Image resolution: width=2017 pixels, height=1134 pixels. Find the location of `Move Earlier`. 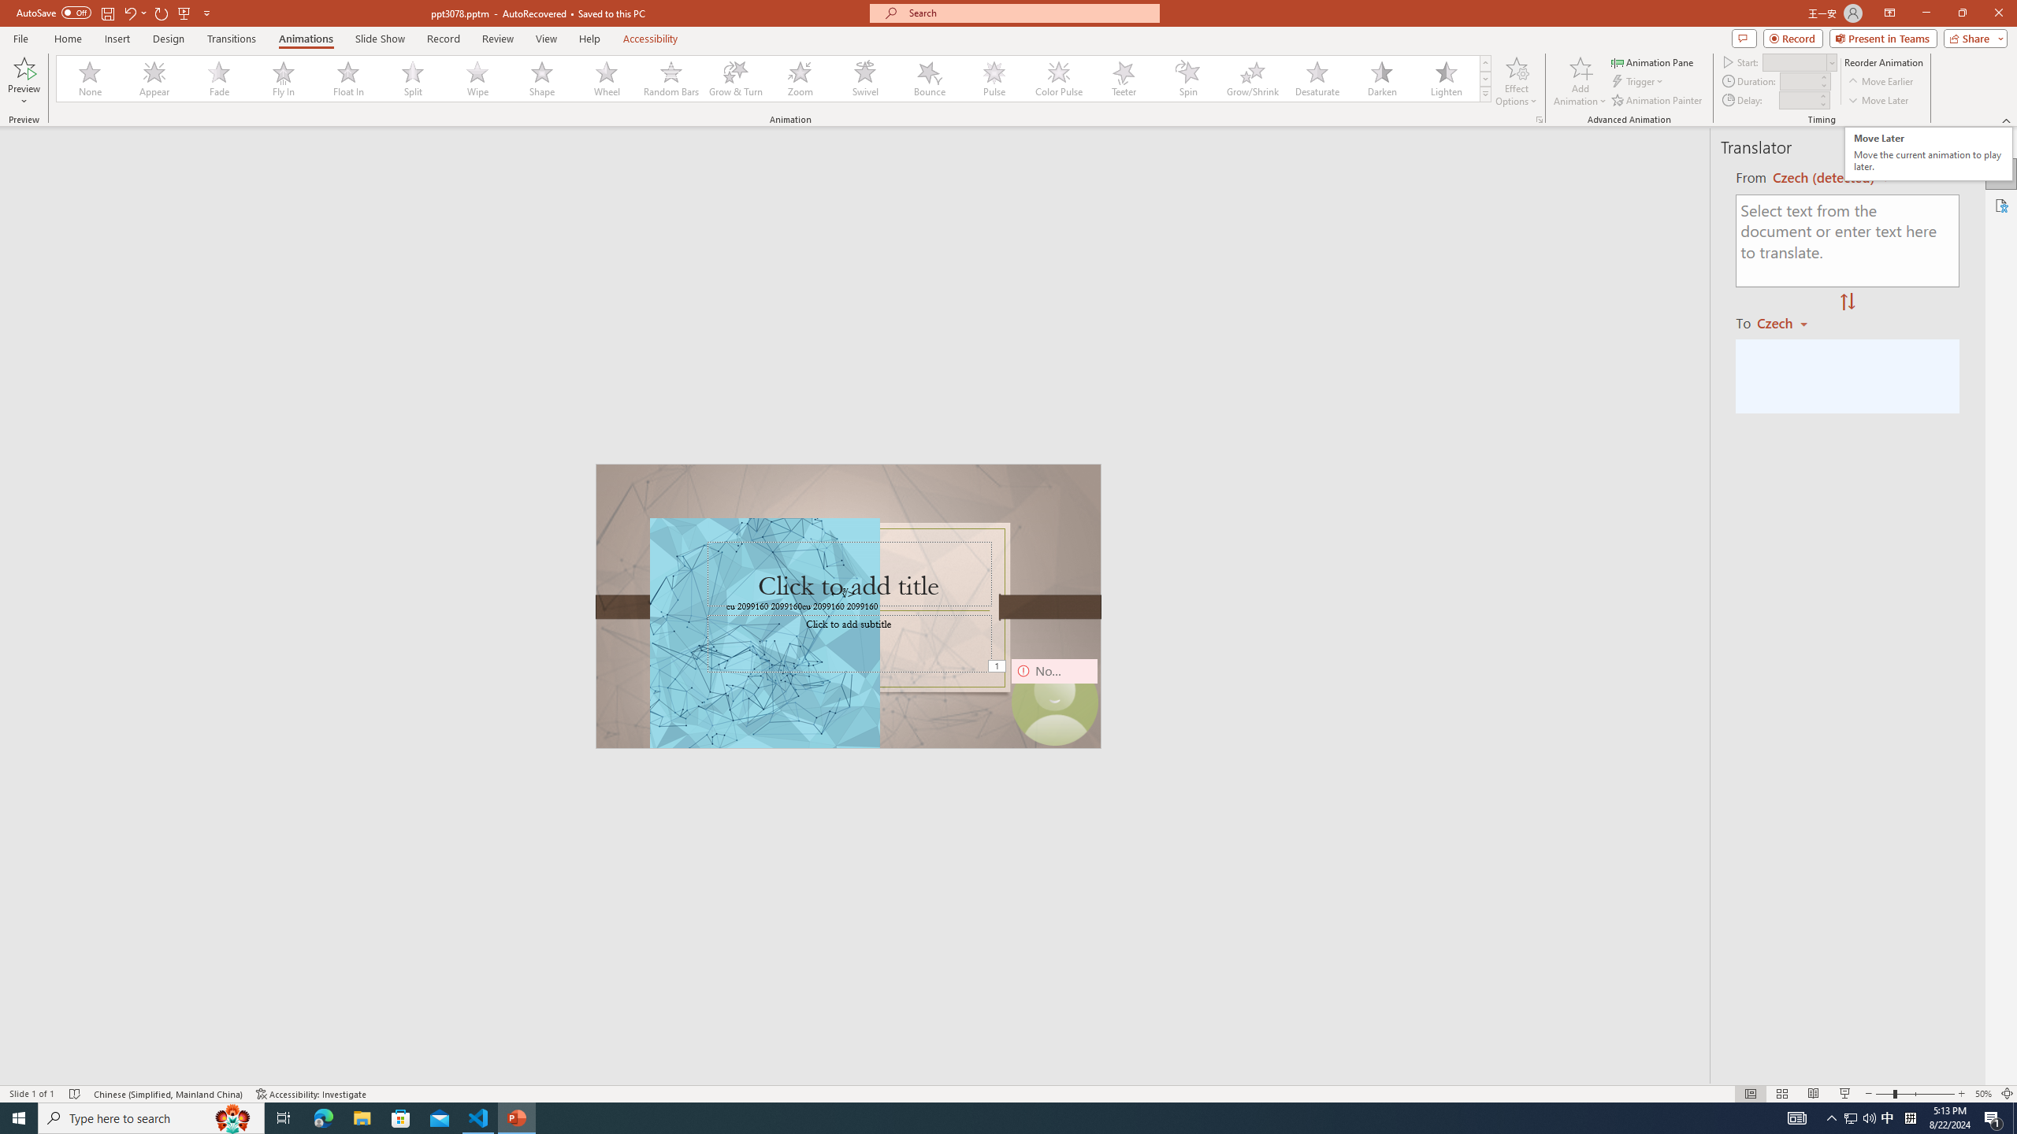

Move Earlier is located at coordinates (1880, 82).